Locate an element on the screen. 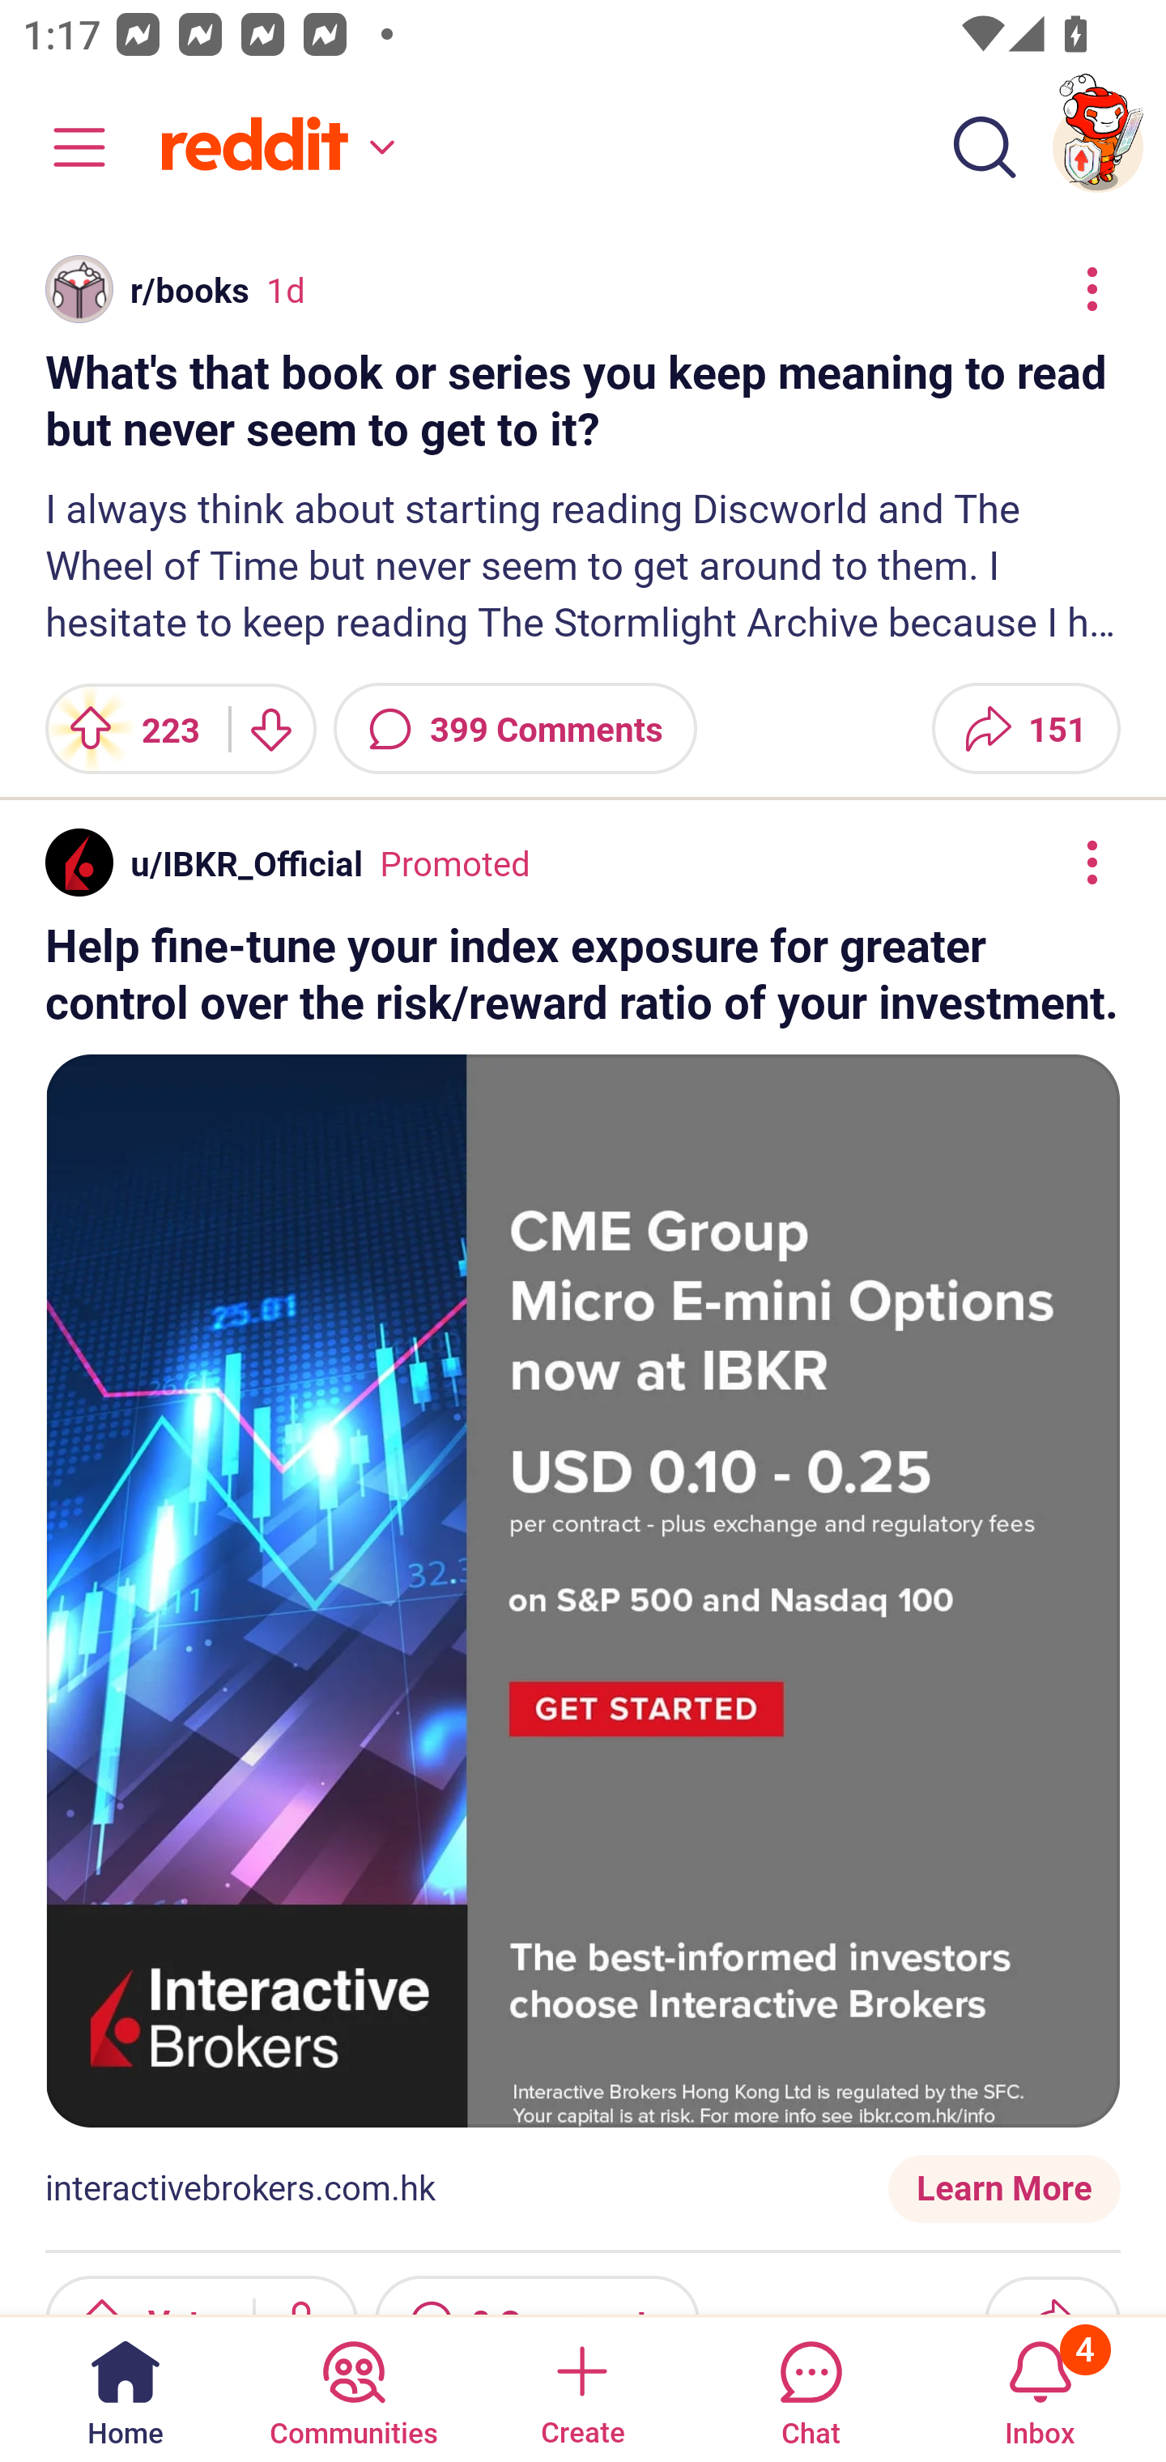 This screenshot has width=1166, height=2462. Chat is located at coordinates (811, 2387).